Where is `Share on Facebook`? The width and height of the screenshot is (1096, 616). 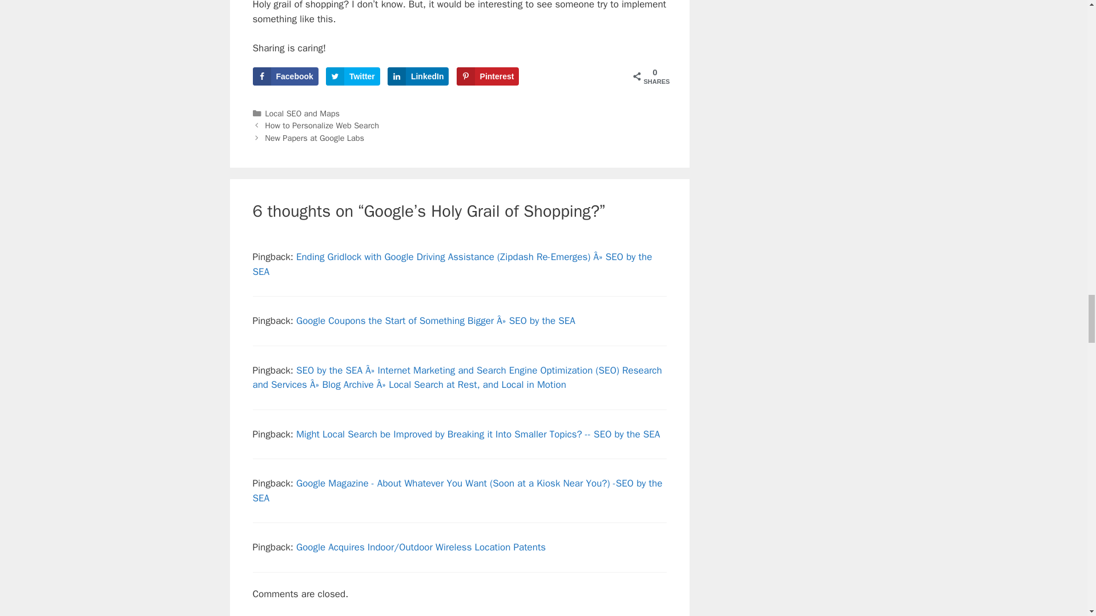
Share on Facebook is located at coordinates (284, 76).